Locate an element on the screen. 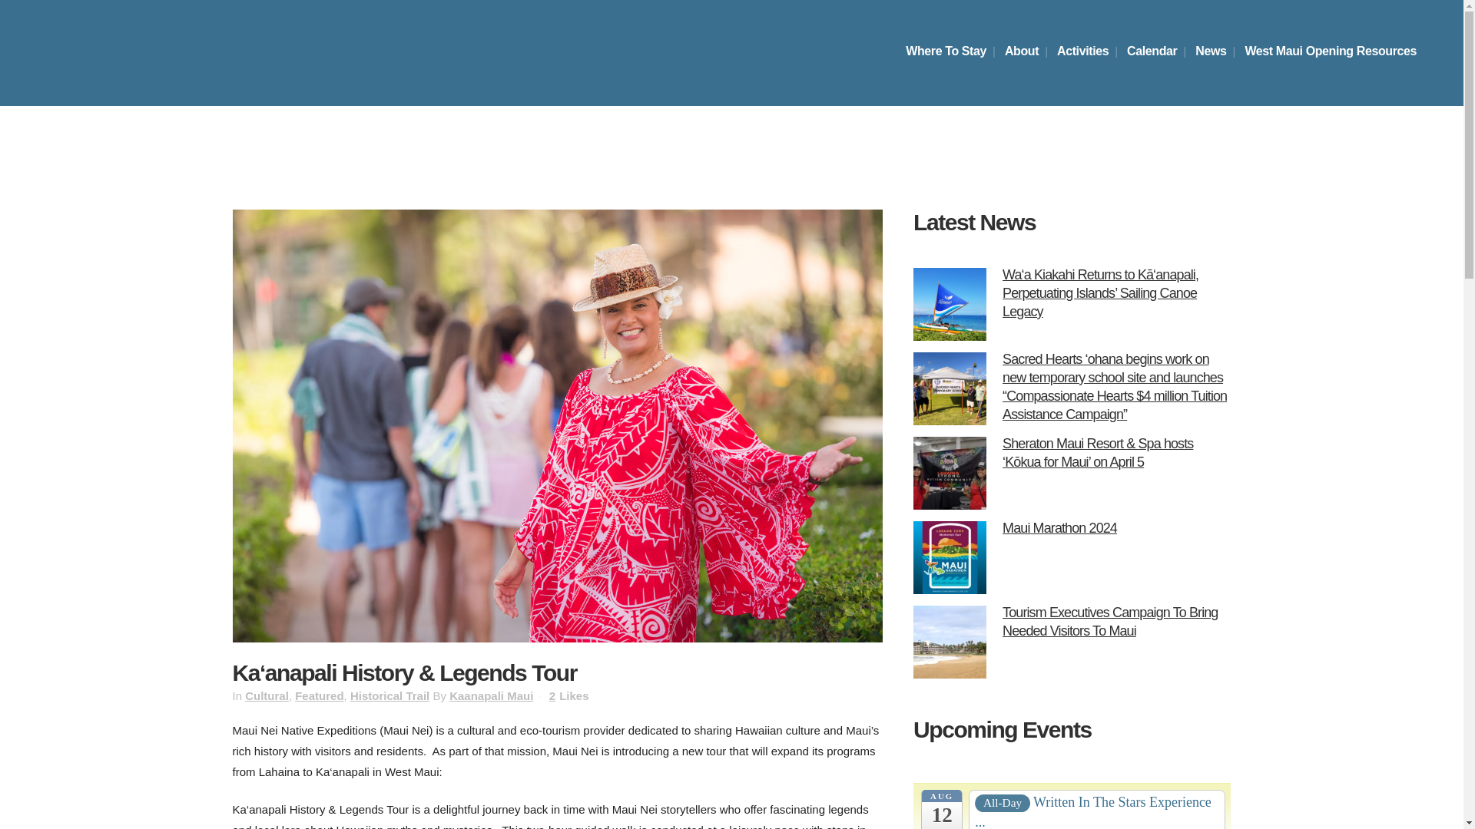  Like this is located at coordinates (568, 695).